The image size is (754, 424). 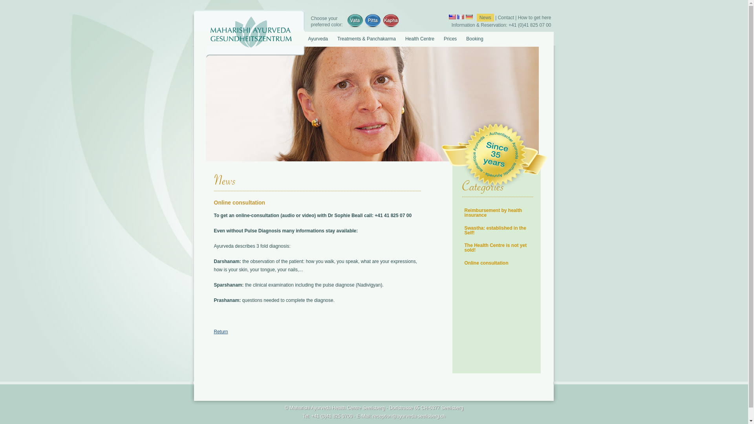 What do you see at coordinates (450, 38) in the screenshot?
I see `Prices` at bounding box center [450, 38].